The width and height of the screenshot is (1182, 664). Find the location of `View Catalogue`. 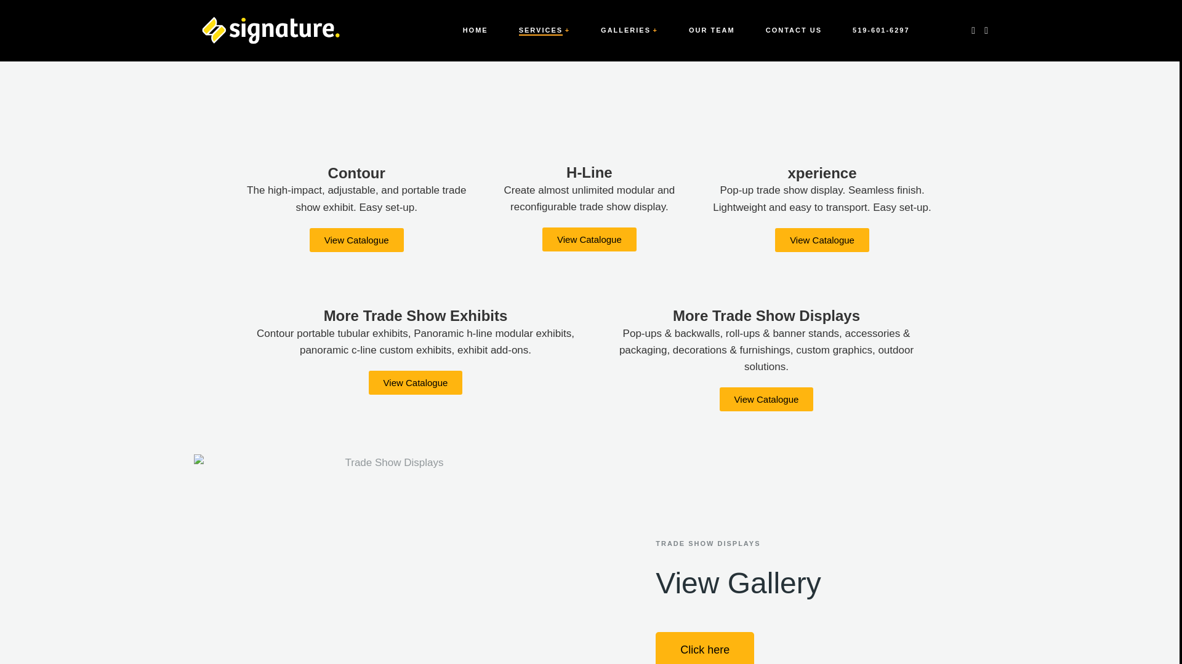

View Catalogue is located at coordinates (822, 240).